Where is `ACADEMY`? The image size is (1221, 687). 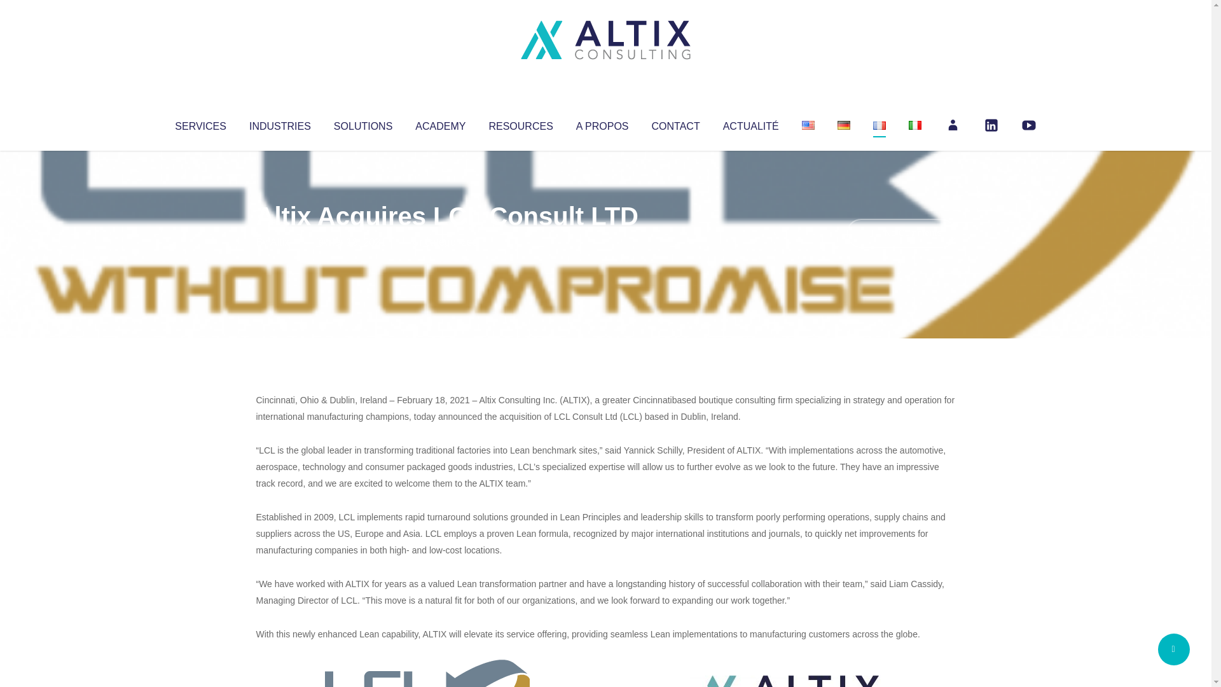 ACADEMY is located at coordinates (440, 123).